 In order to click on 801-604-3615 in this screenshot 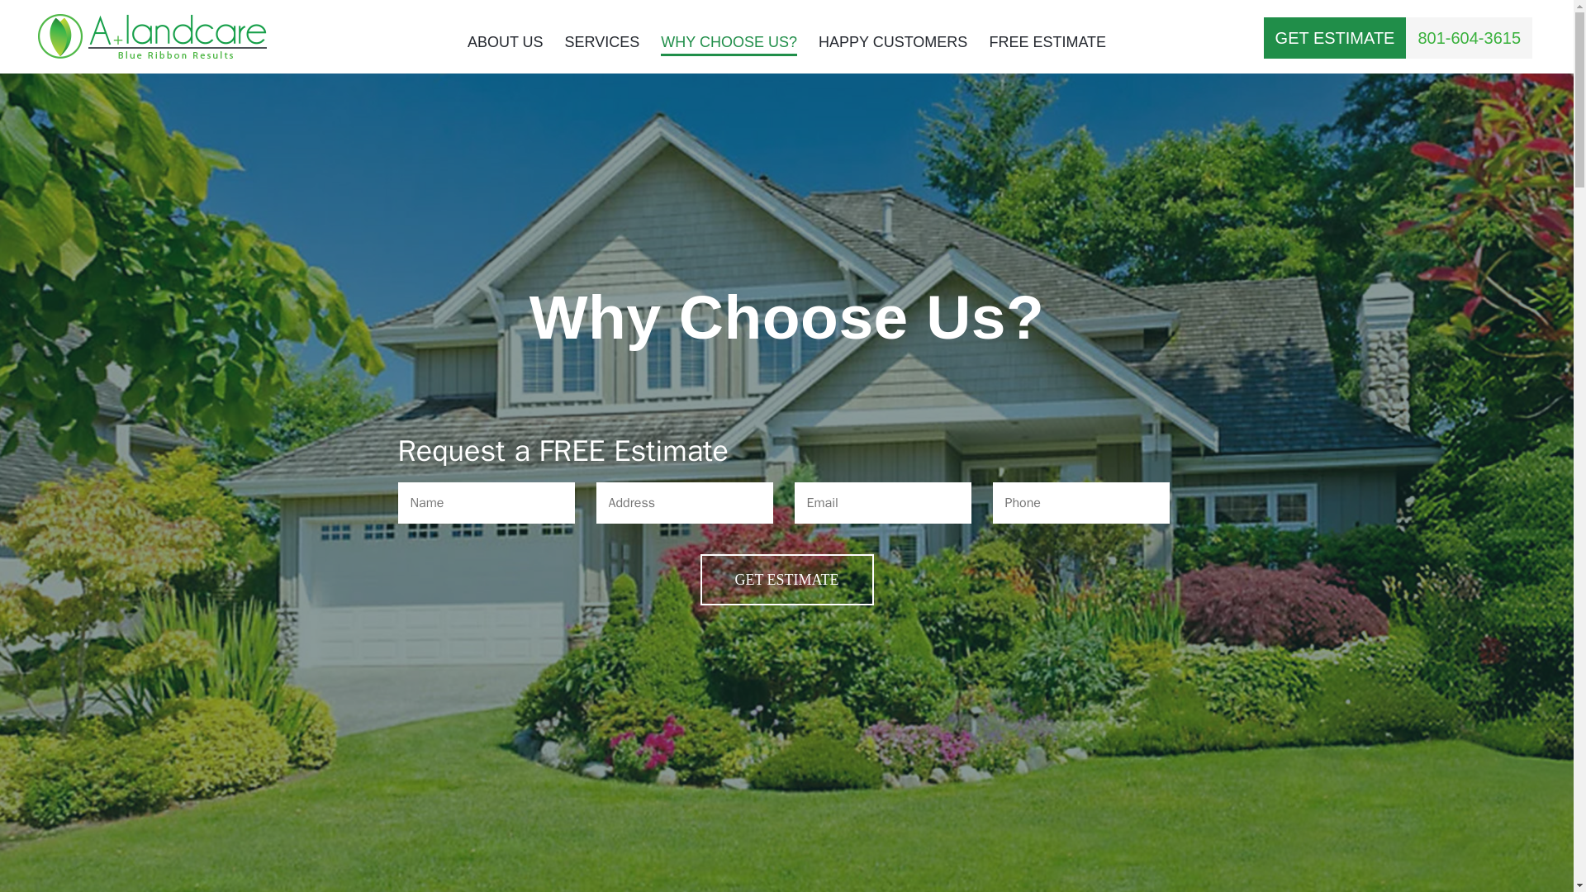, I will do `click(1469, 37)`.